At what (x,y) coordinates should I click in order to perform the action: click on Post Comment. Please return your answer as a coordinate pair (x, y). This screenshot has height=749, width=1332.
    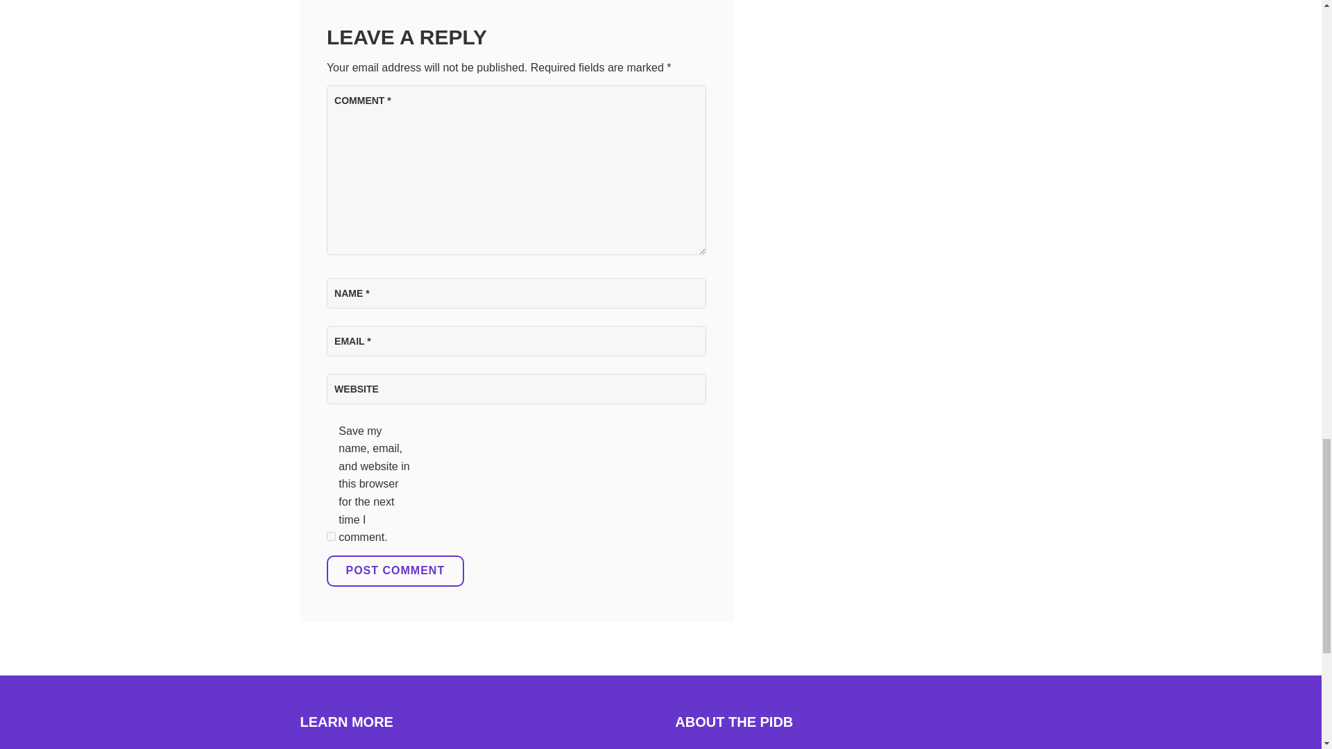
    Looking at the image, I should click on (395, 570).